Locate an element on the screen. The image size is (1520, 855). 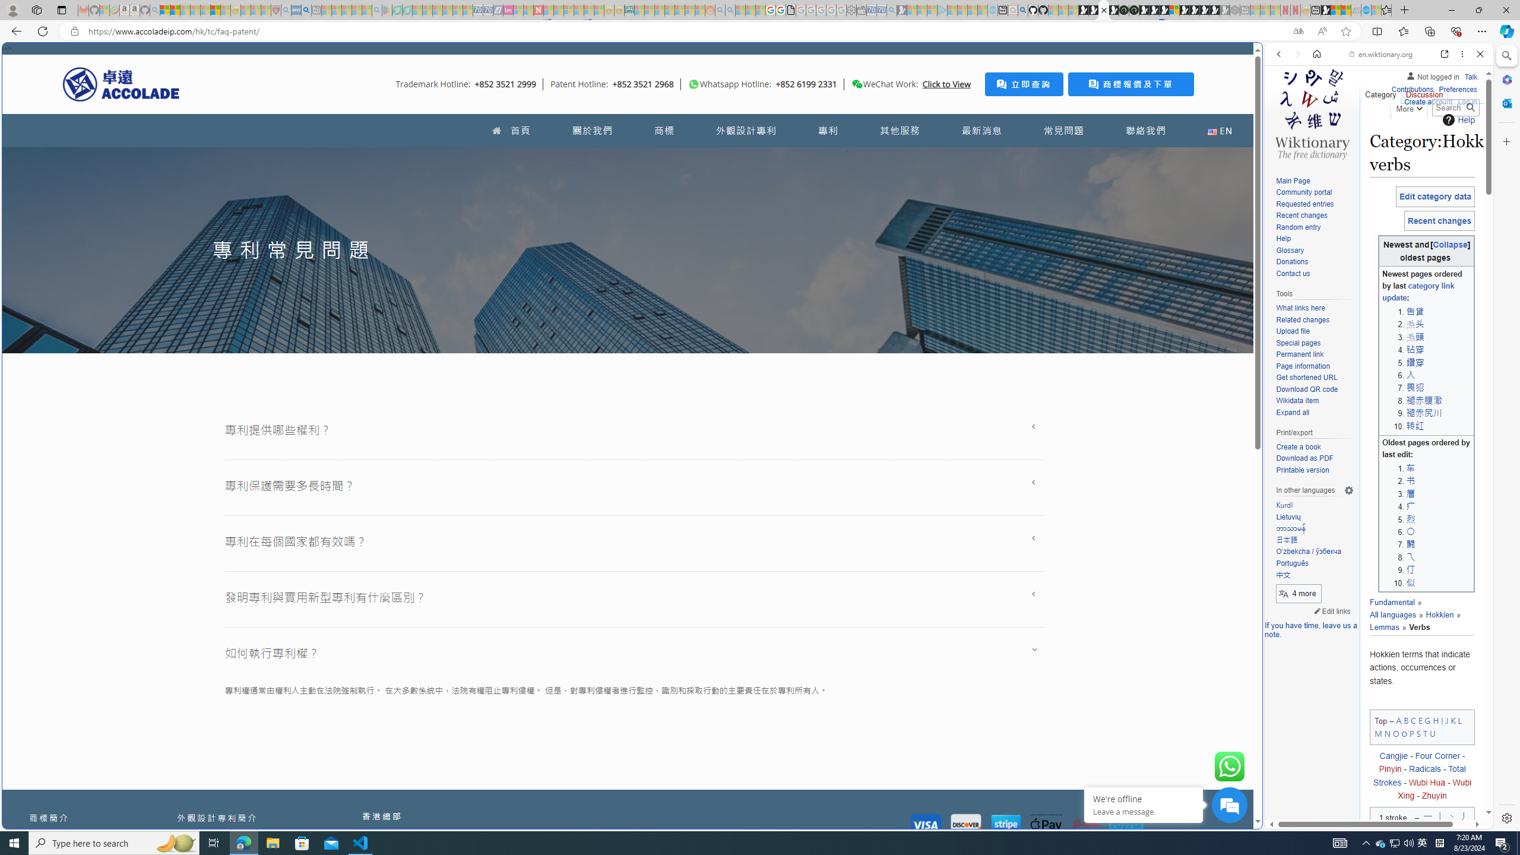
Printable version is located at coordinates (1315, 470).